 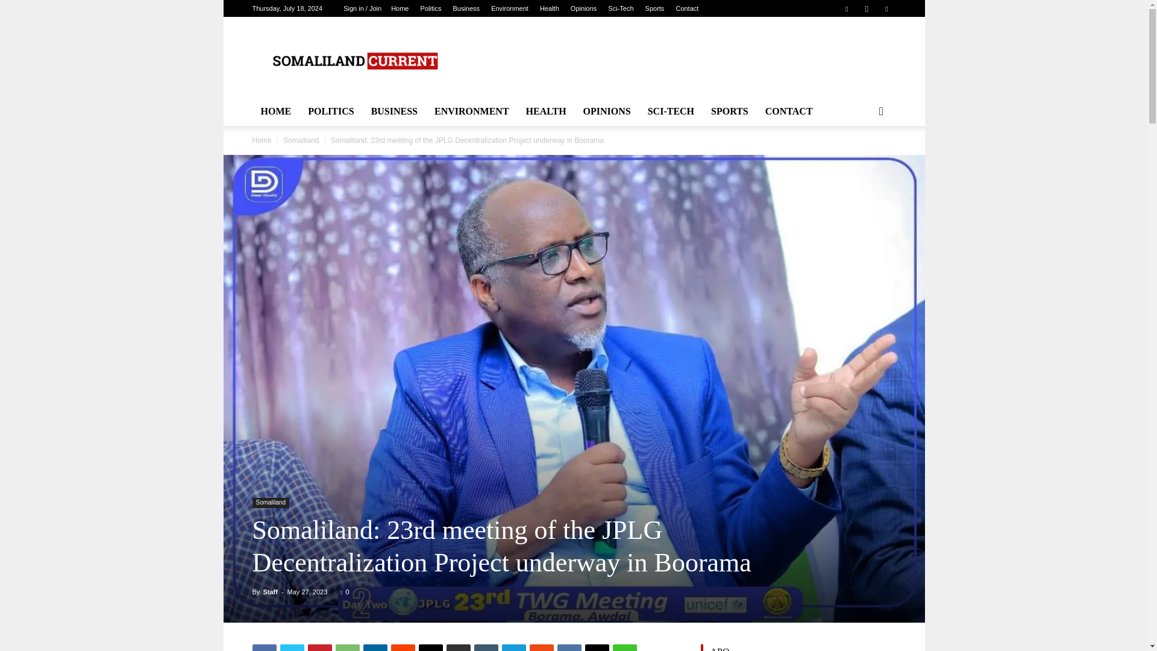 What do you see at coordinates (886, 8) in the screenshot?
I see `Twitter` at bounding box center [886, 8].